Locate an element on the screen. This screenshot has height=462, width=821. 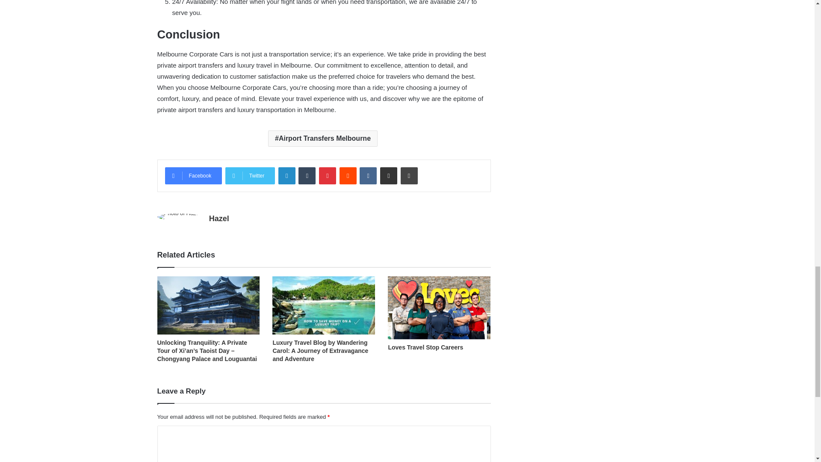
VKontakte is located at coordinates (368, 175).